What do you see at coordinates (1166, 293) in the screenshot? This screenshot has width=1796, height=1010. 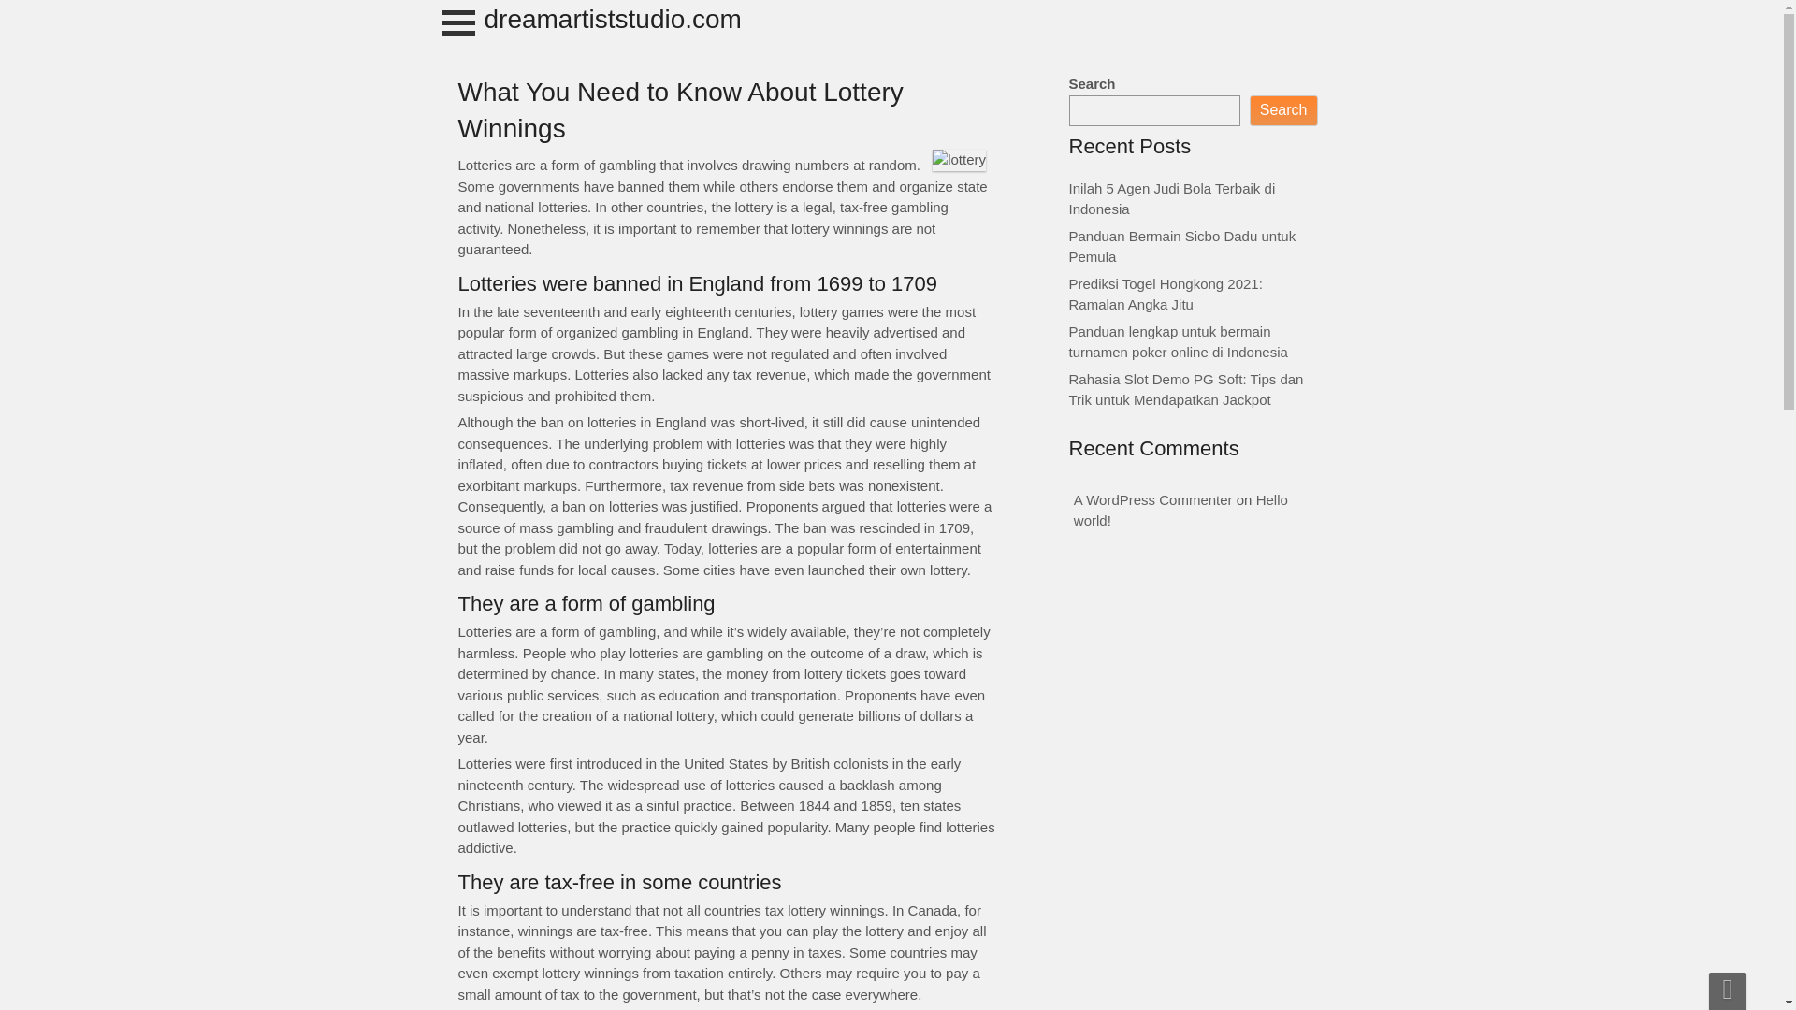 I see `Prediksi Togel Hongkong 2021: Ramalan Angka Jitu` at bounding box center [1166, 293].